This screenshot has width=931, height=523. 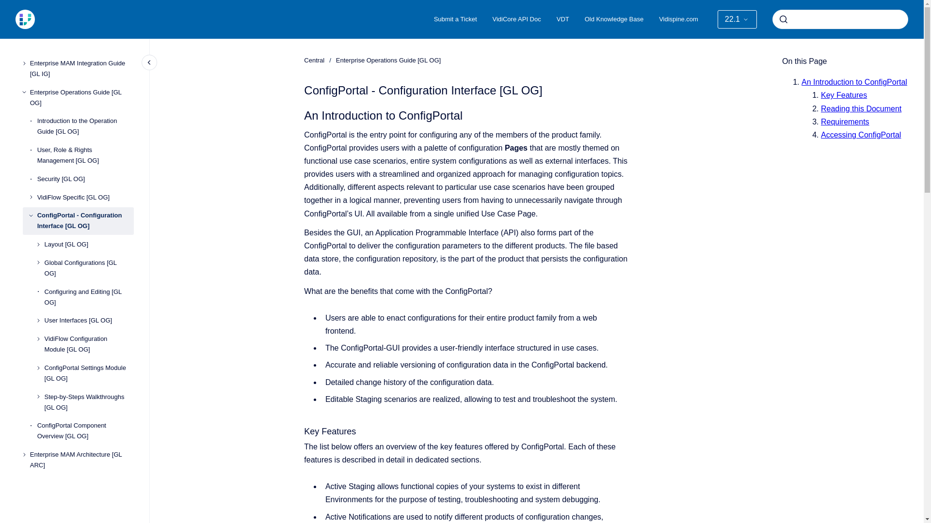 What do you see at coordinates (517, 19) in the screenshot?
I see `VidiCore API Doc` at bounding box center [517, 19].